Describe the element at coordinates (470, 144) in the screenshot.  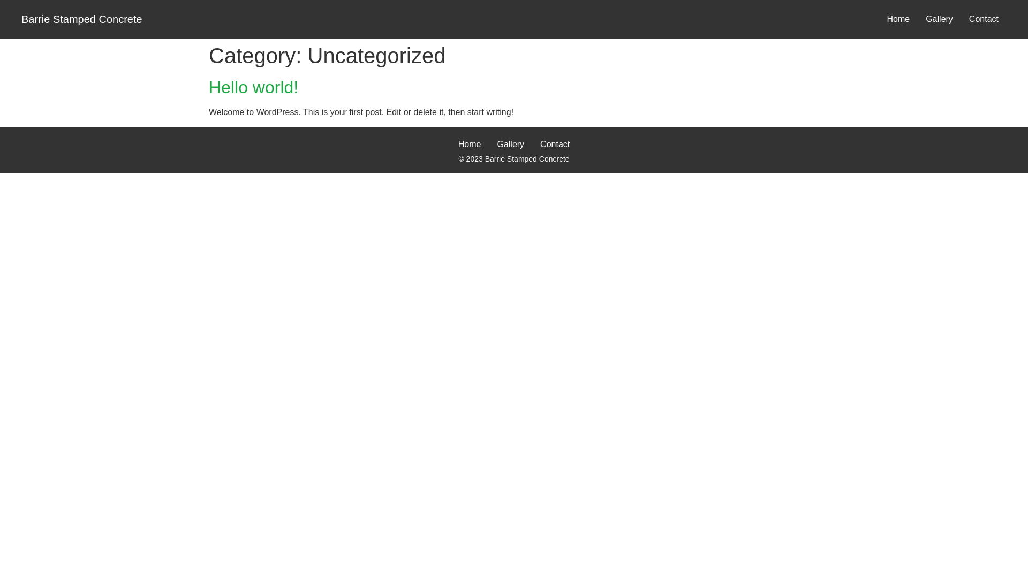
I see `Home` at that location.